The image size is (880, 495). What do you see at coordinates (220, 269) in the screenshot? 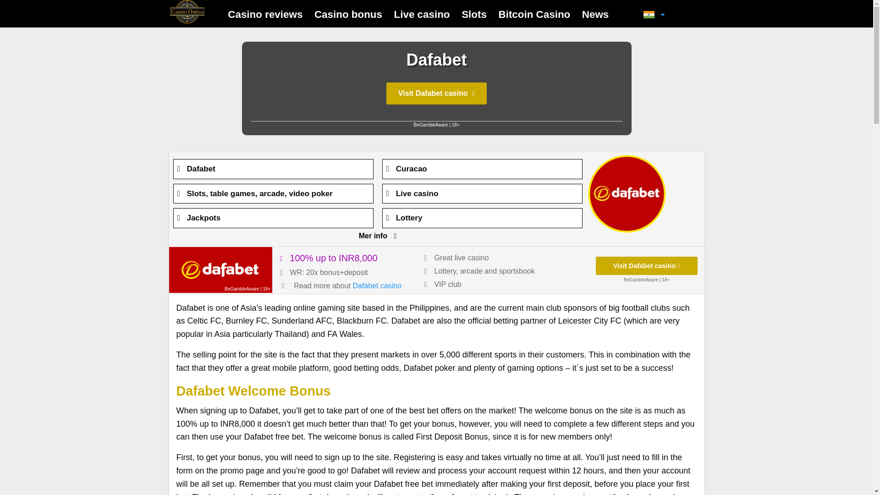
I see ` Visit Dafabet casino` at bounding box center [220, 269].